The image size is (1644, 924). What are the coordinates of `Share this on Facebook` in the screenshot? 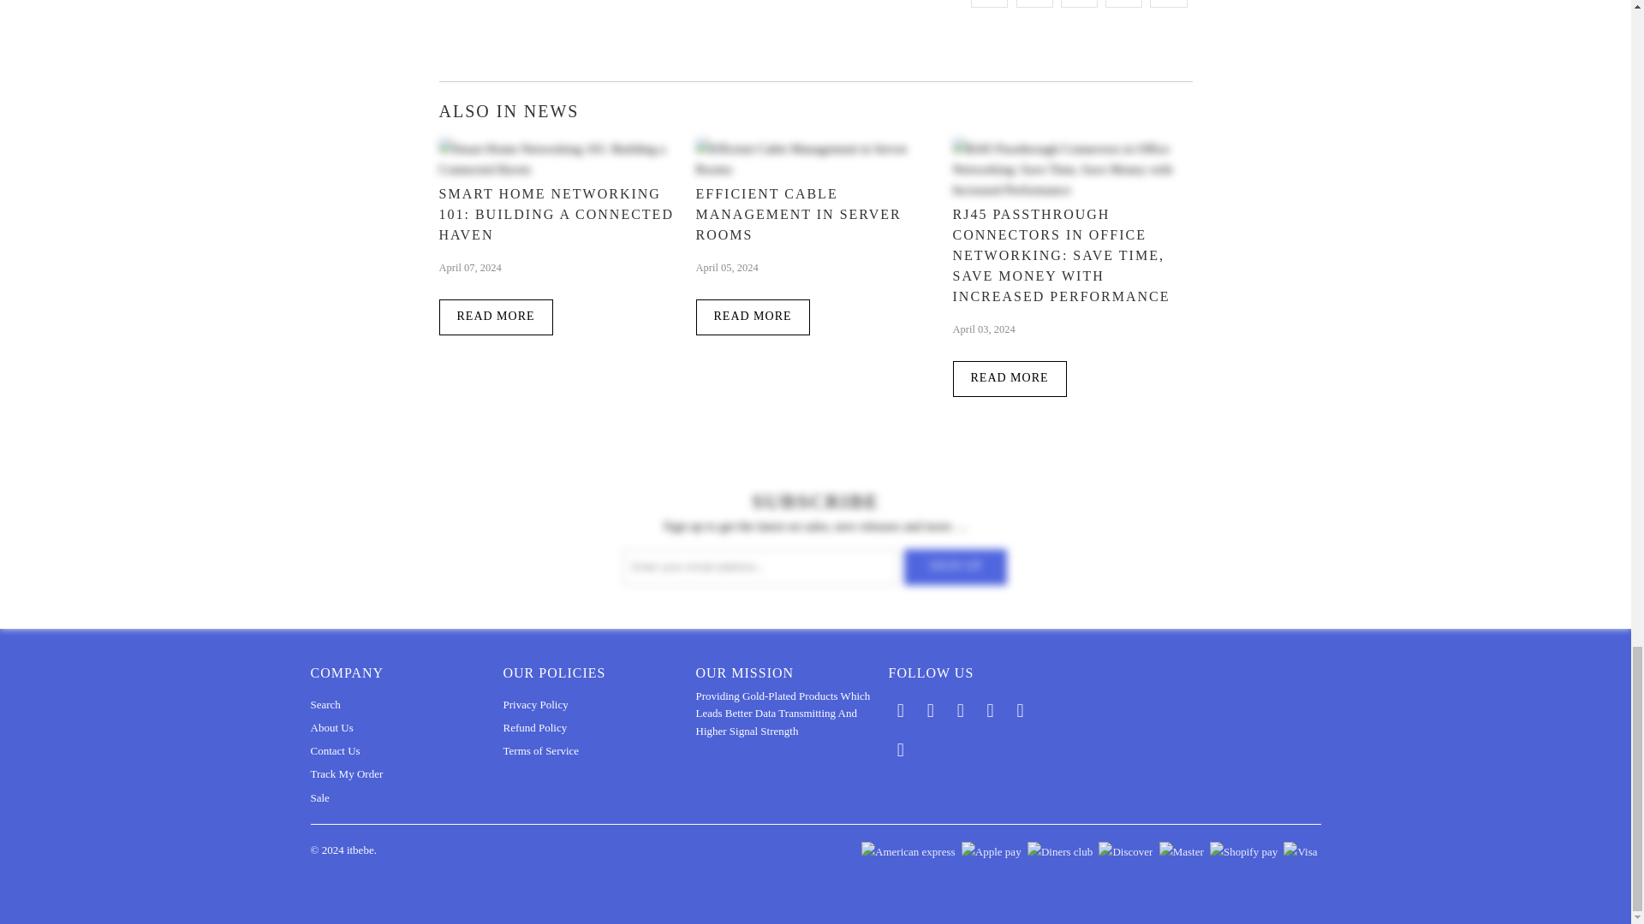 It's located at (1034, 3).